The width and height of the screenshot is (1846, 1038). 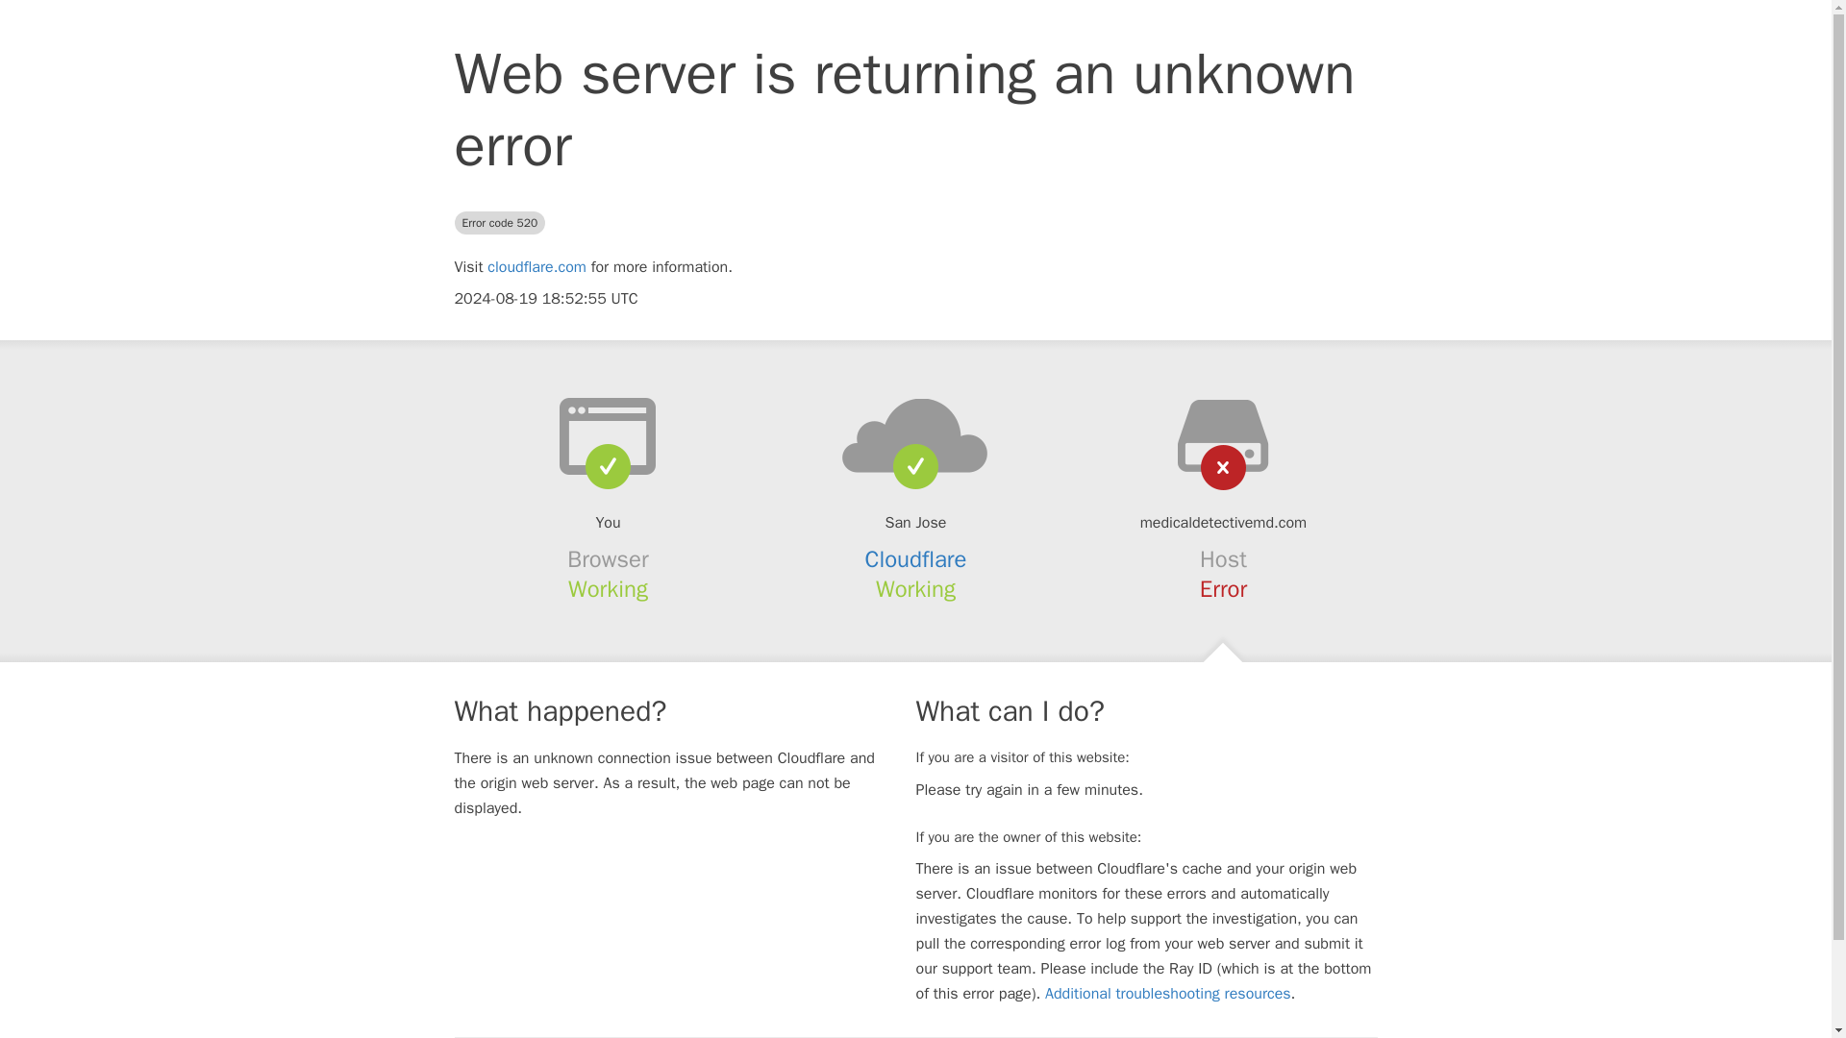 What do you see at coordinates (536, 267) in the screenshot?
I see `cloudflare.com` at bounding box center [536, 267].